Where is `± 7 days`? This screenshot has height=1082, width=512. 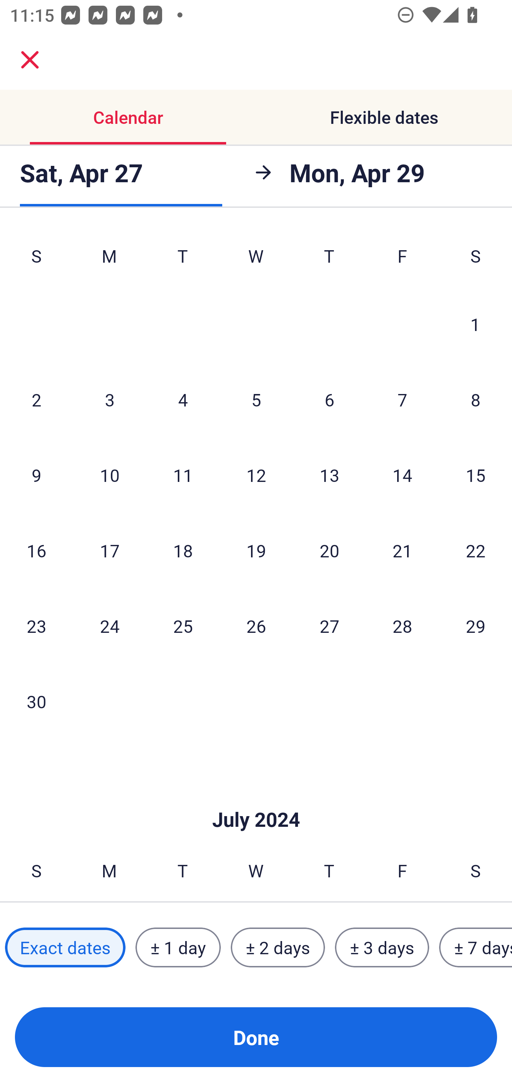 ± 7 days is located at coordinates (476, 947).